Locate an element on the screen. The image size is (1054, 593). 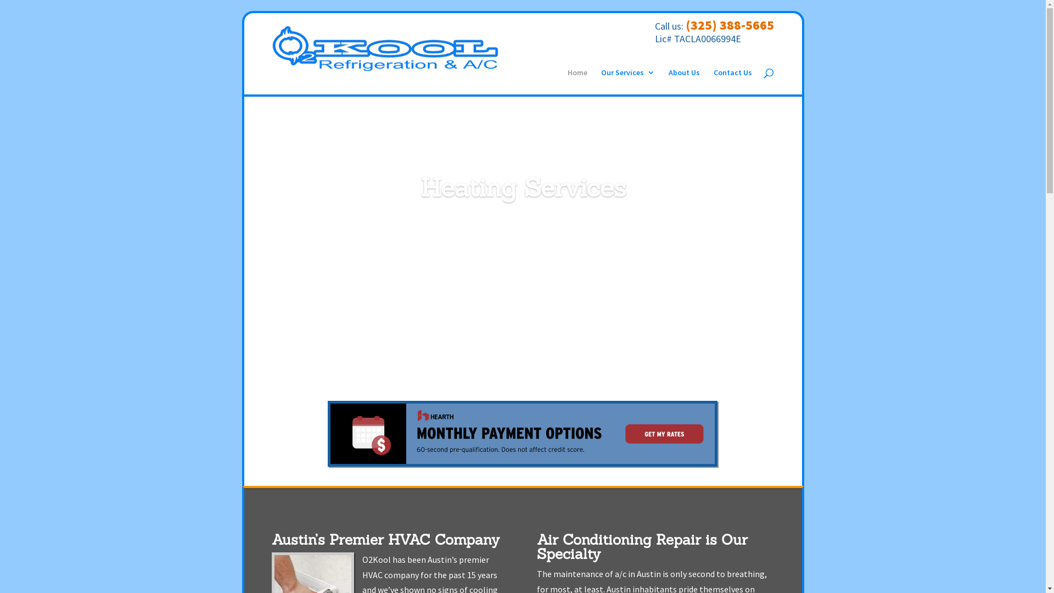
Heating Services is located at coordinates (523, 187).